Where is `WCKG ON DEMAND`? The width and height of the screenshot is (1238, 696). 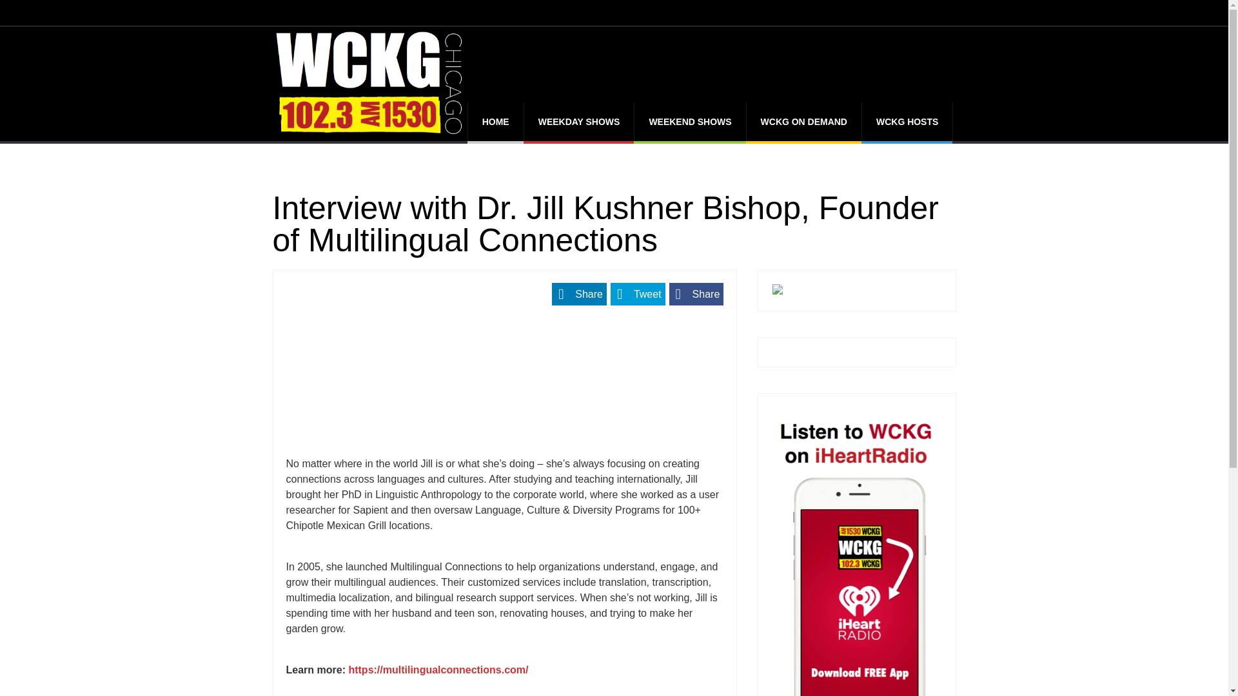 WCKG ON DEMAND is located at coordinates (803, 121).